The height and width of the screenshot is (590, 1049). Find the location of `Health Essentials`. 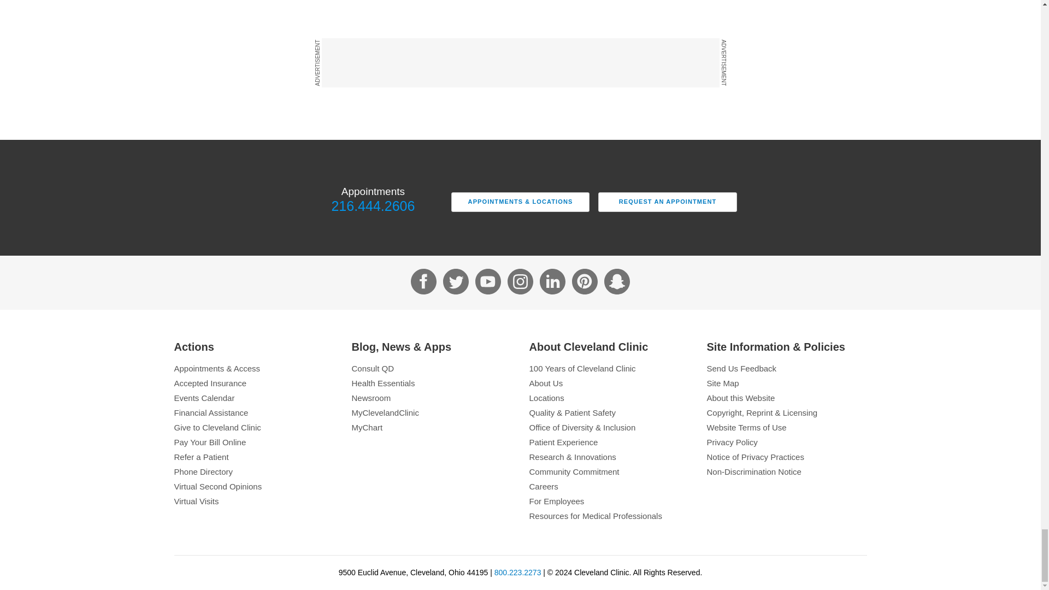

Health Essentials is located at coordinates (432, 383).